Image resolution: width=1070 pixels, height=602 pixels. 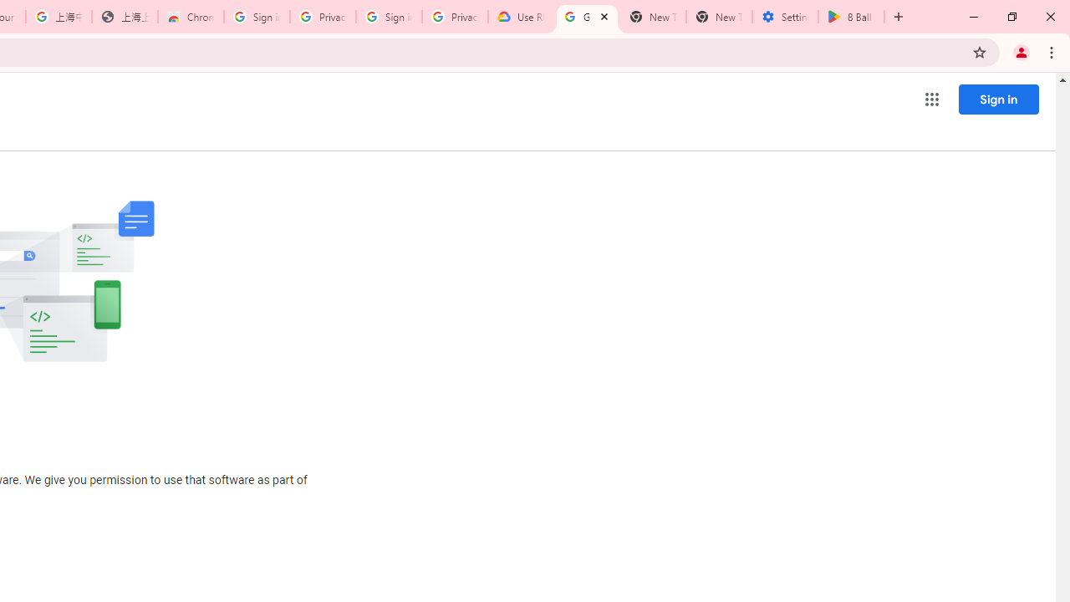 I want to click on New Tab, so click(x=719, y=17).